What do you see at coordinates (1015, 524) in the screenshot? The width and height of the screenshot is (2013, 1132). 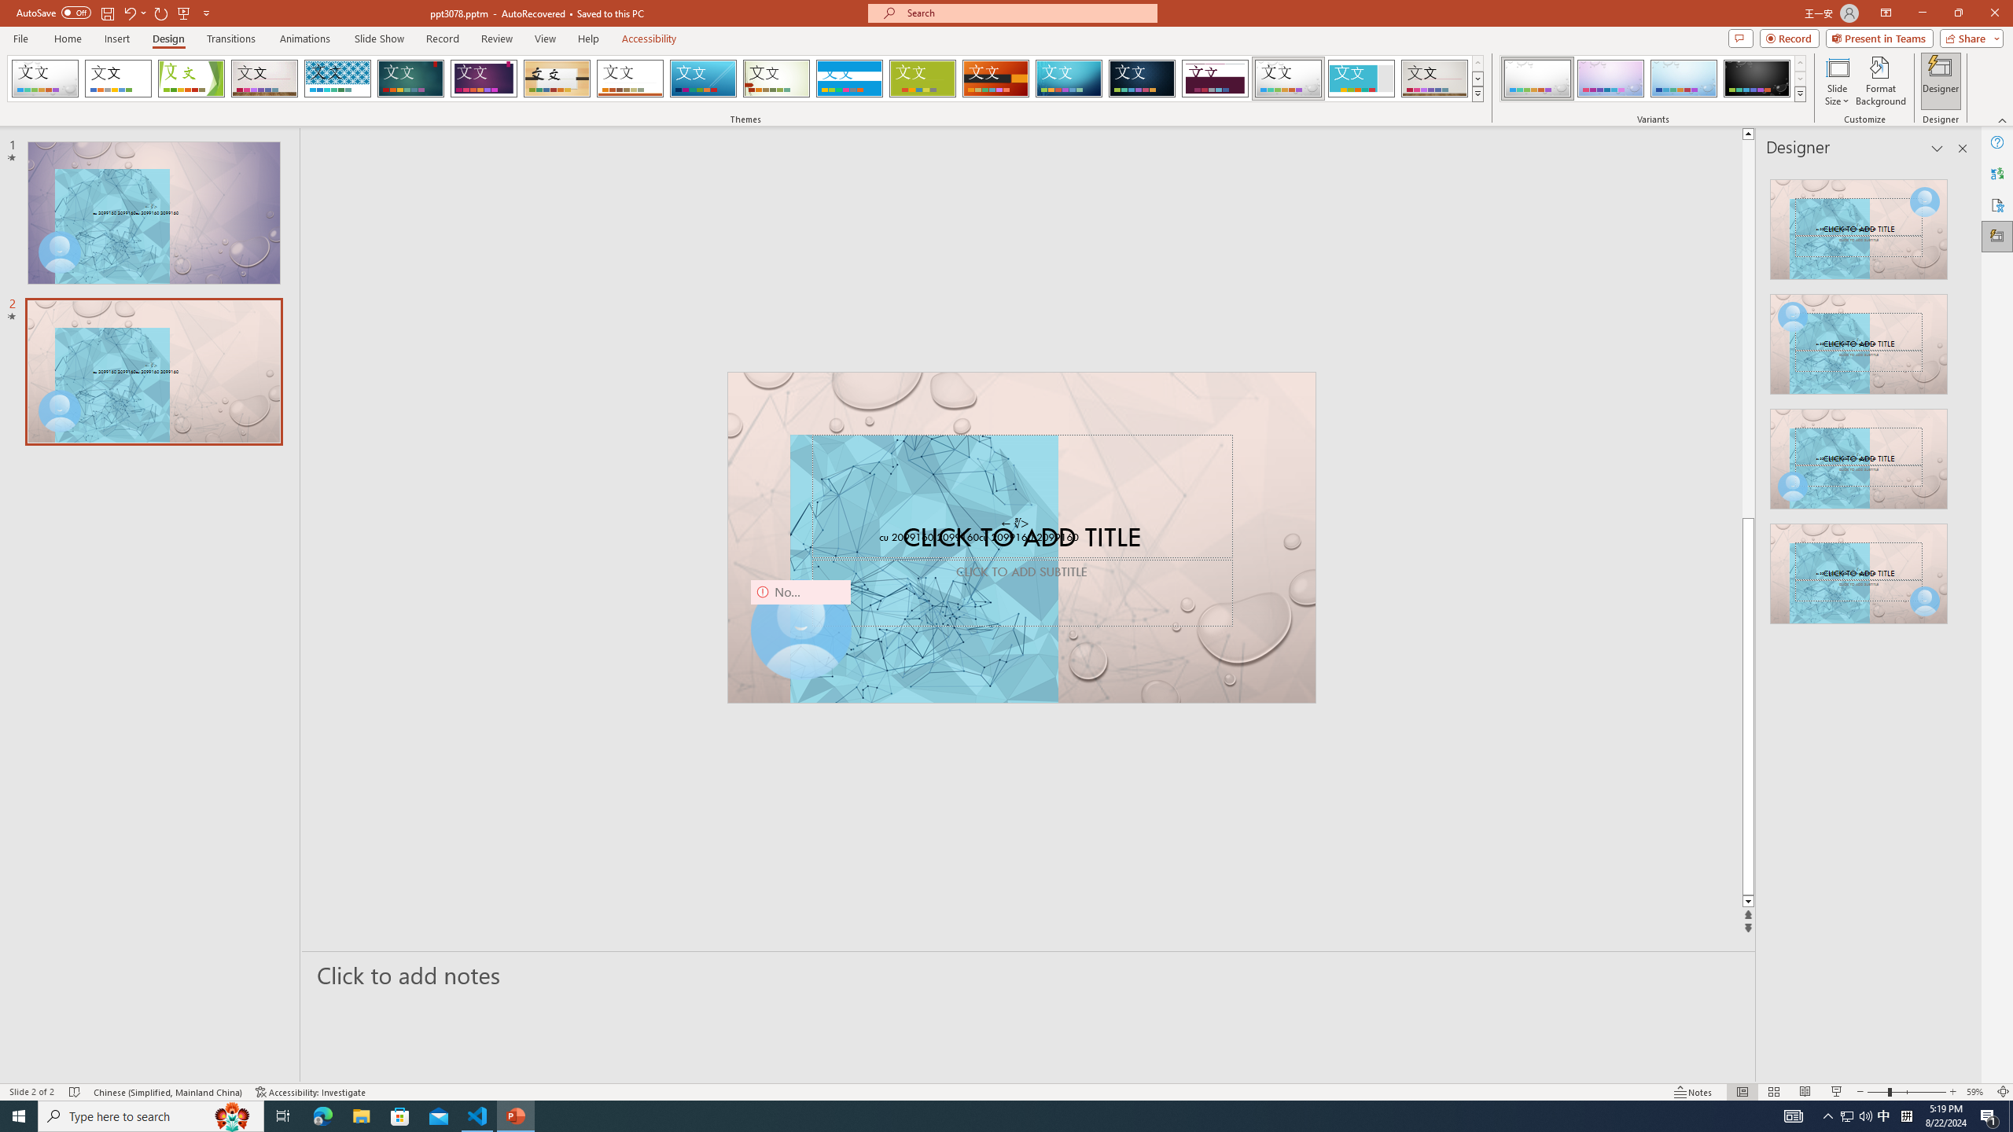 I see `TextBox 7` at bounding box center [1015, 524].